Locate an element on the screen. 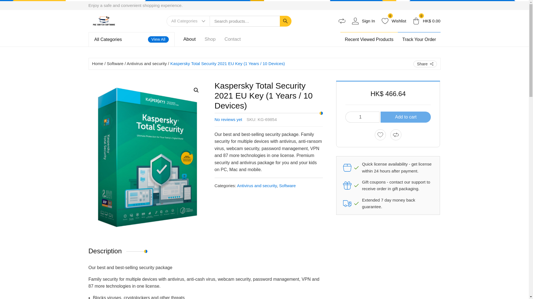 This screenshot has width=533, height=299. Shop is located at coordinates (426, 21).